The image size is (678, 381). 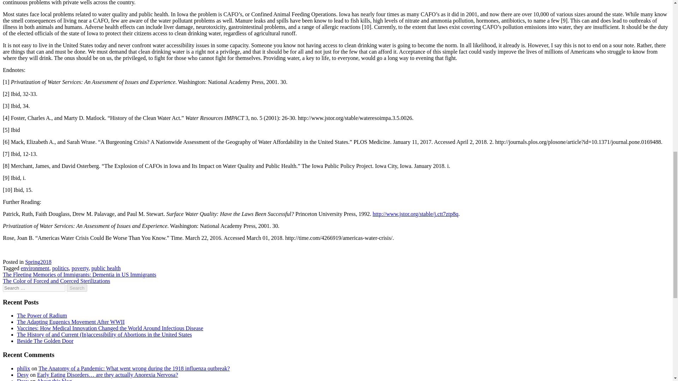 What do you see at coordinates (60, 268) in the screenshot?
I see `politics` at bounding box center [60, 268].